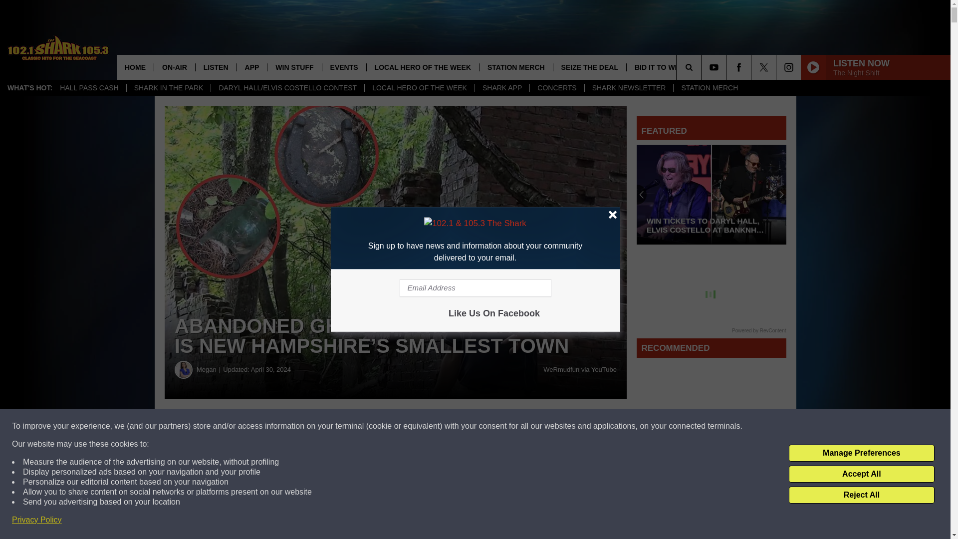 This screenshot has height=539, width=958. What do you see at coordinates (709, 88) in the screenshot?
I see `STATION MERCH` at bounding box center [709, 88].